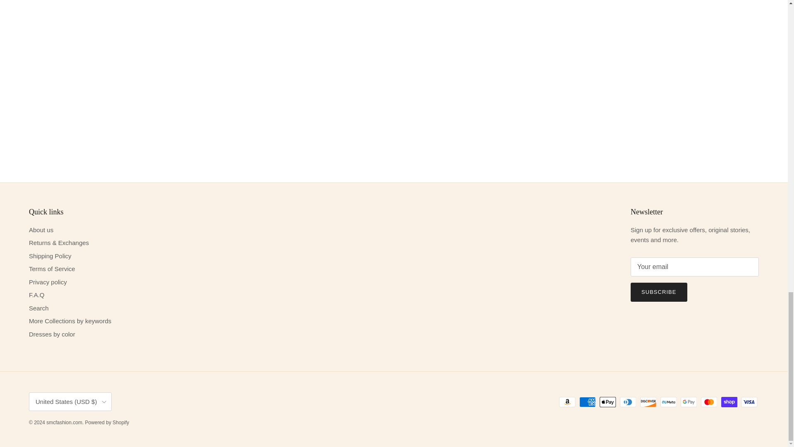 This screenshot has width=794, height=447. Describe the element at coordinates (709, 402) in the screenshot. I see `Mastercard` at that location.